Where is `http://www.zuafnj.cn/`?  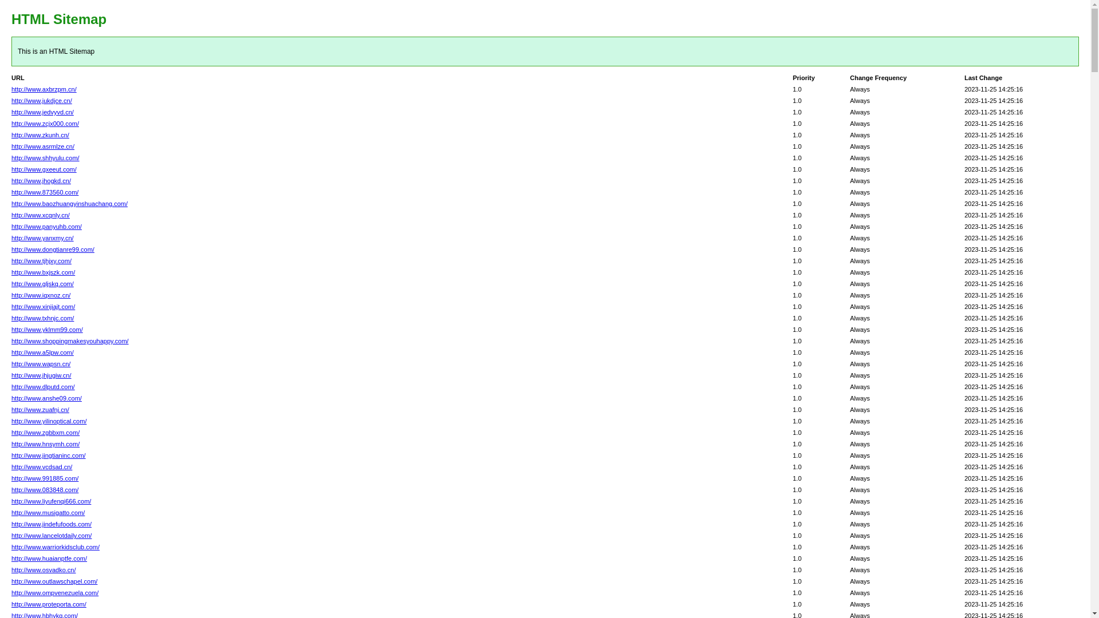
http://www.zuafnj.cn/ is located at coordinates (40, 410).